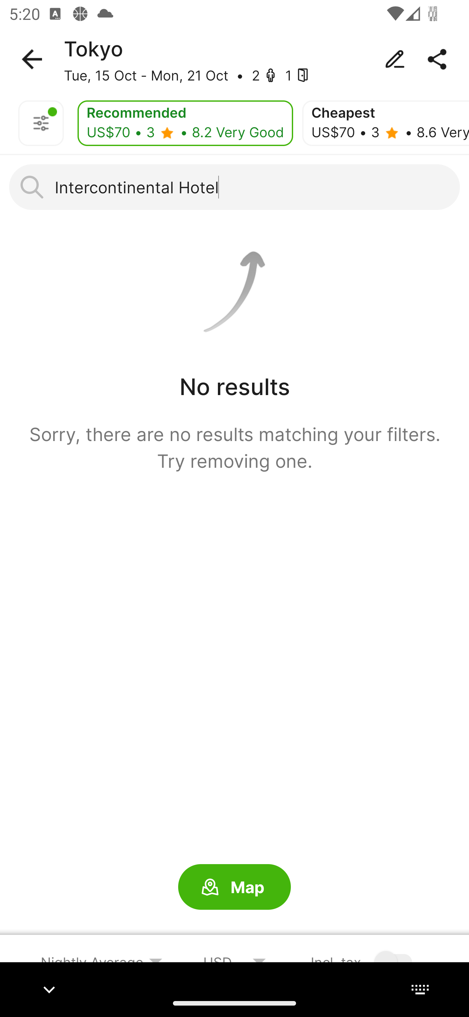 The width and height of the screenshot is (469, 1017). Describe the element at coordinates (234, 887) in the screenshot. I see `Map ` at that location.